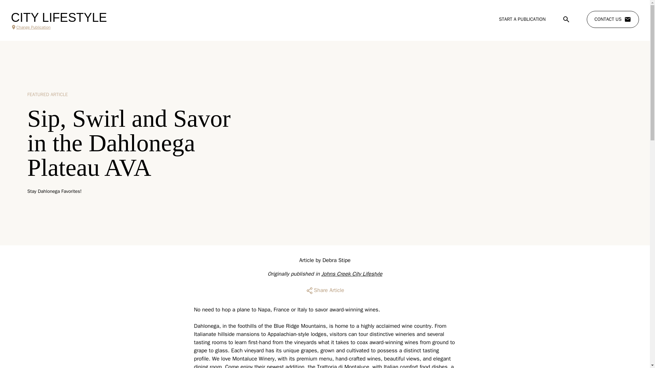  I want to click on CONTACT US, so click(613, 19).